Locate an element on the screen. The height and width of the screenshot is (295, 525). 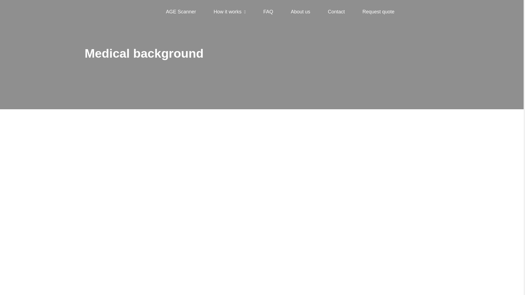
How it works is located at coordinates (227, 12).